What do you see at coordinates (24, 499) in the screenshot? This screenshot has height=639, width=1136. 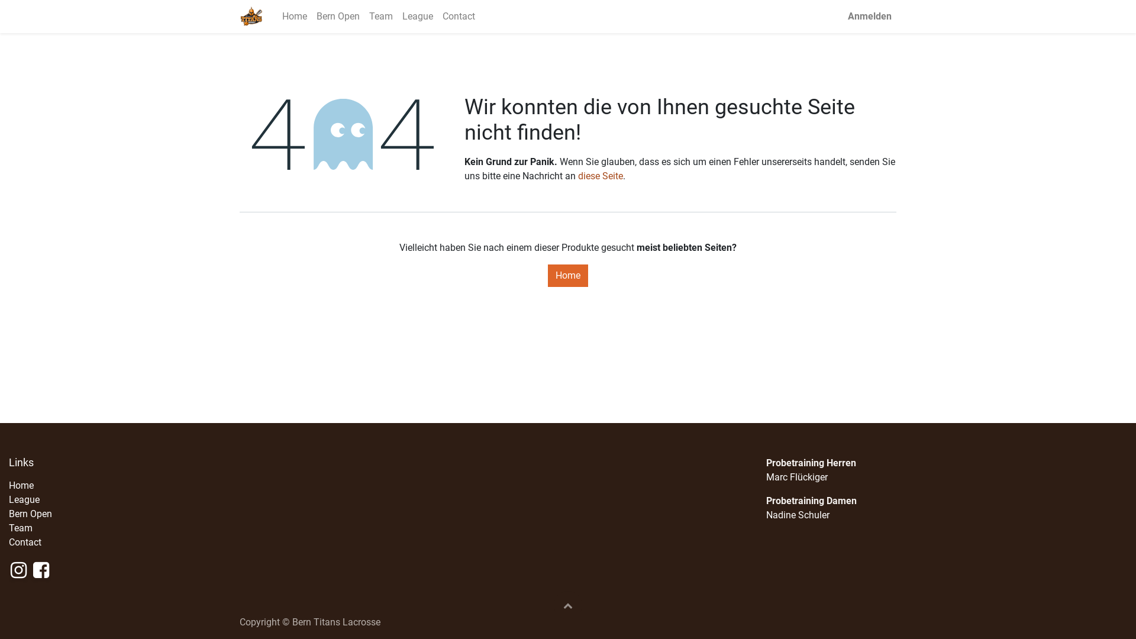 I see `League` at bounding box center [24, 499].